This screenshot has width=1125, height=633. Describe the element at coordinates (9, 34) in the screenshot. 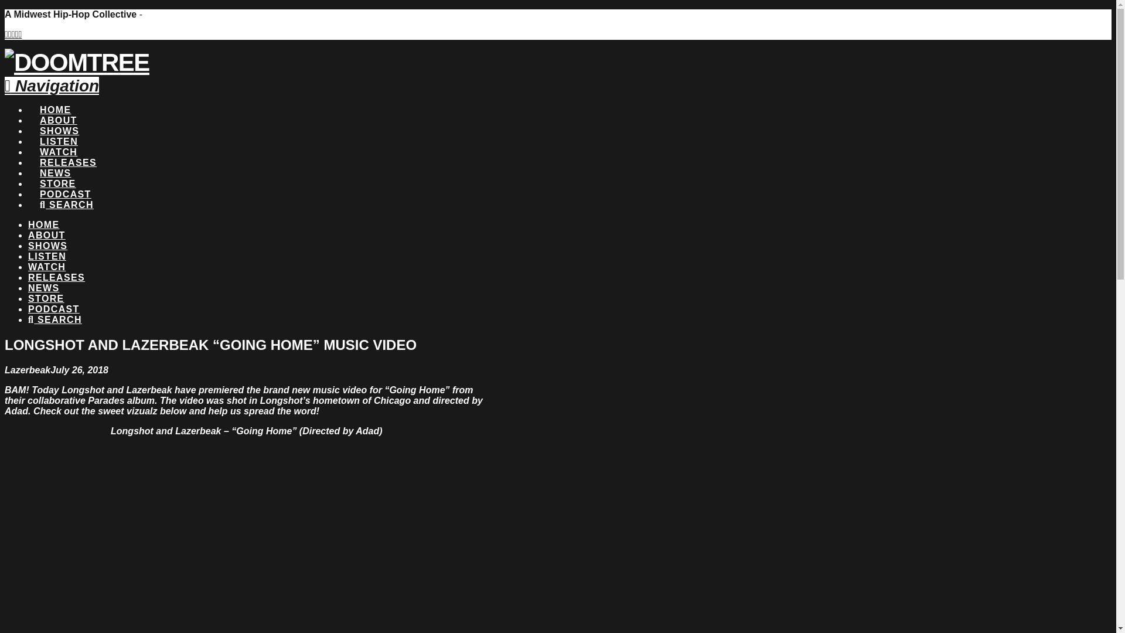

I see `Twitter` at that location.